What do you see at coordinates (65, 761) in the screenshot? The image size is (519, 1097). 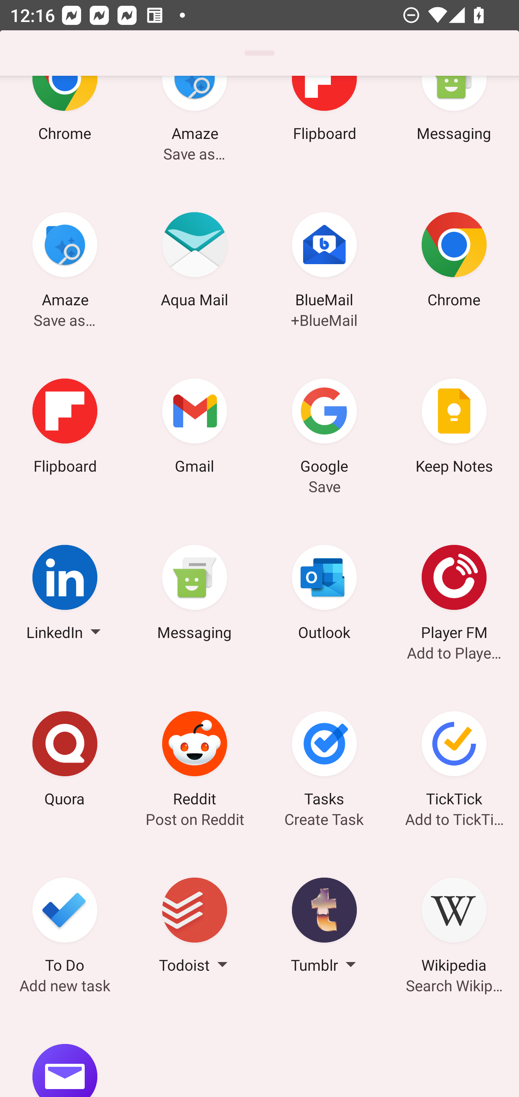 I see `Quora` at bounding box center [65, 761].